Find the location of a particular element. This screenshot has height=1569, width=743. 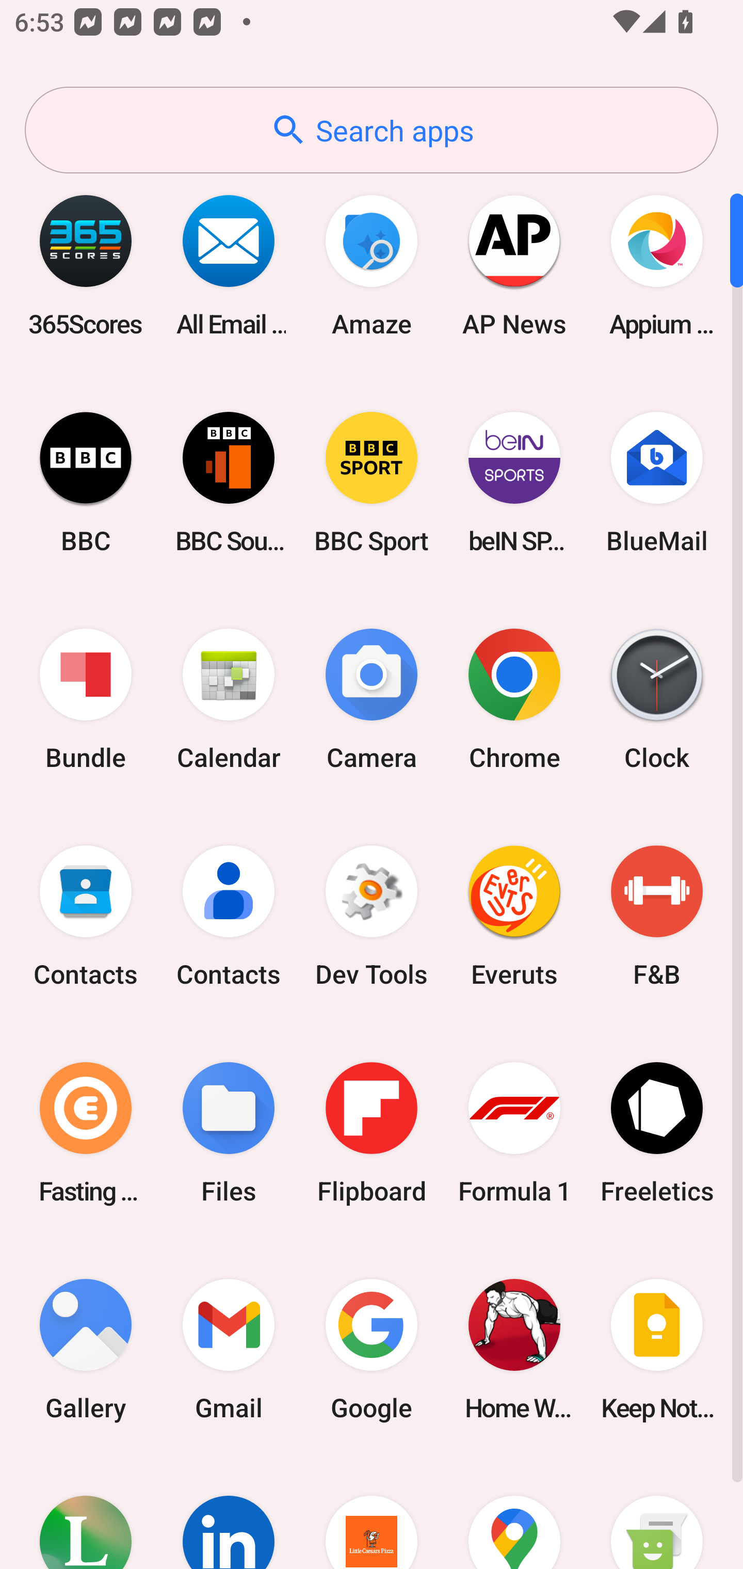

Google is located at coordinates (372, 1349).